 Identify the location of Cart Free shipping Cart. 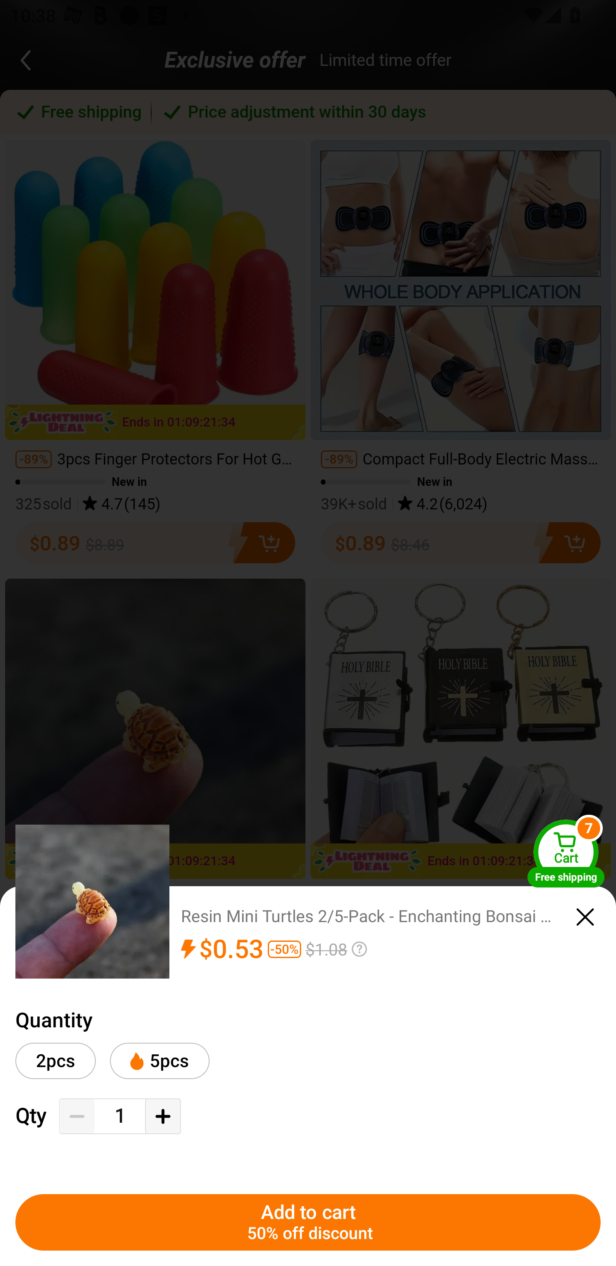
(566, 853).